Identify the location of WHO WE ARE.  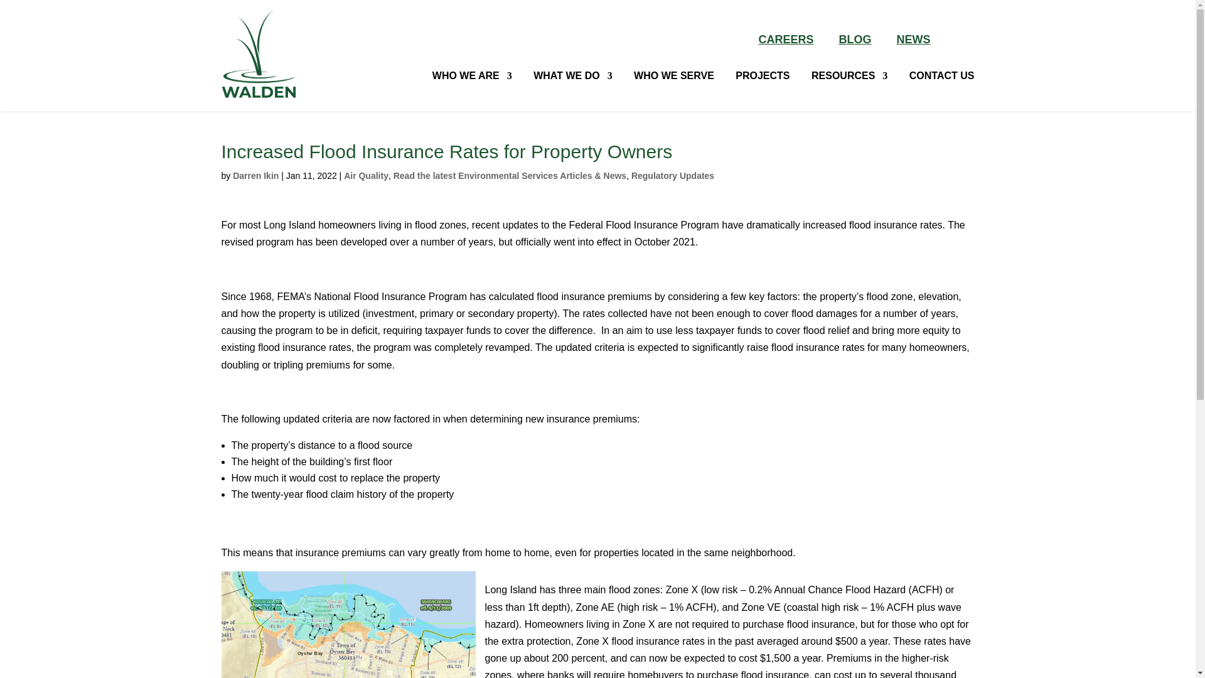
(472, 76).